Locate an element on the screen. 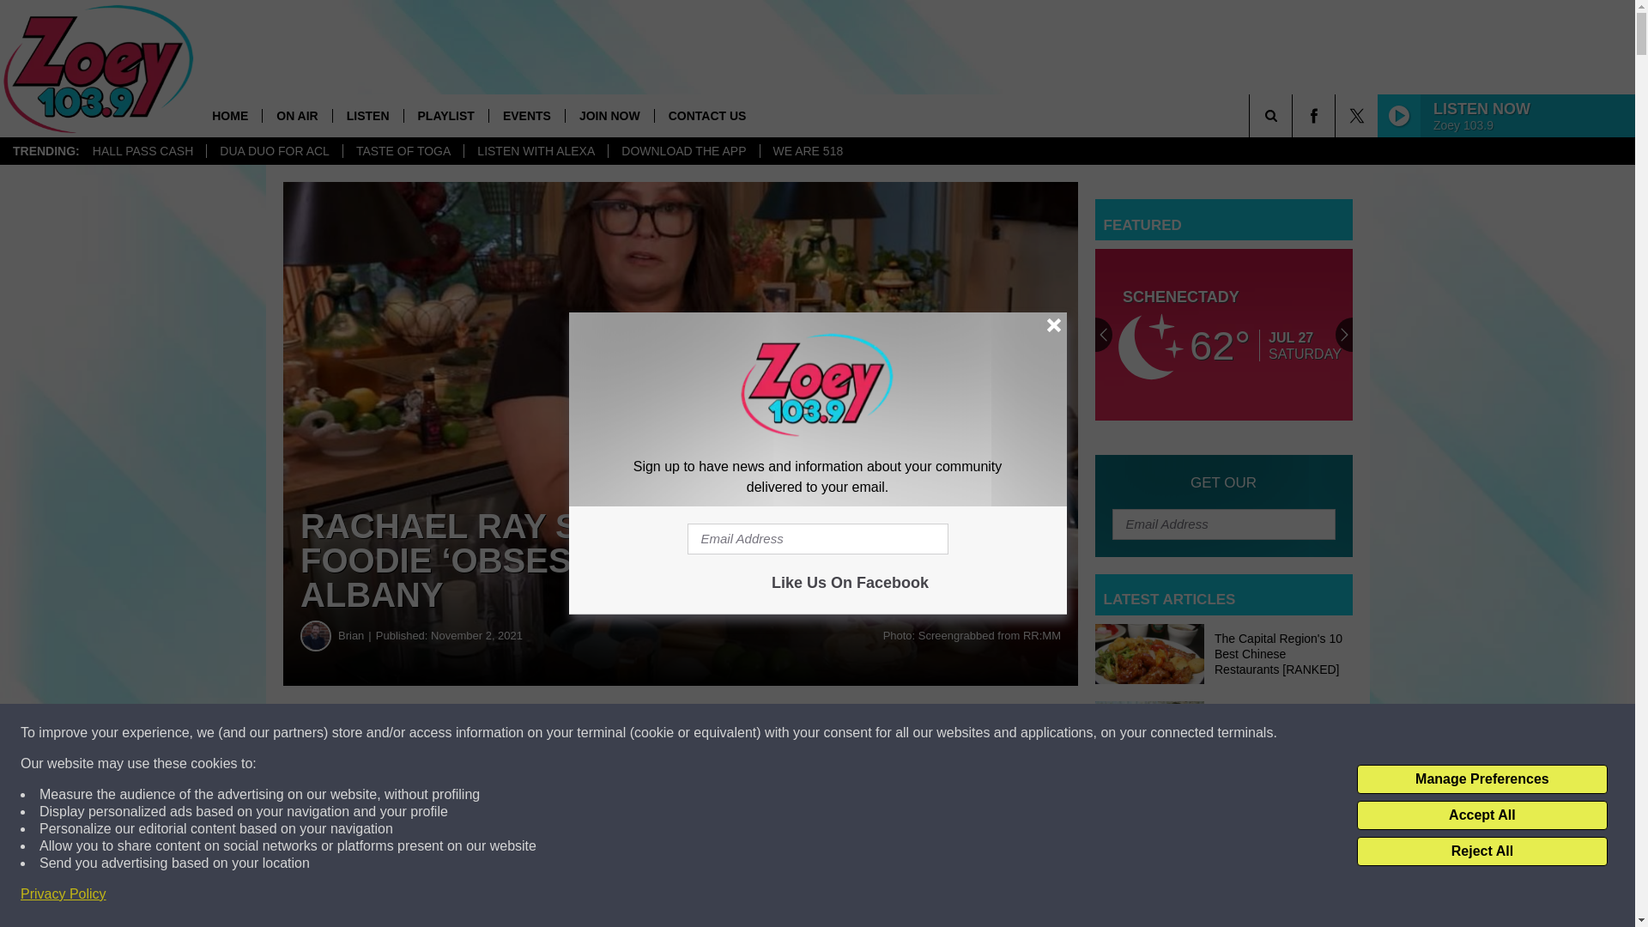  DOWNLOAD THE APP is located at coordinates (683, 151).